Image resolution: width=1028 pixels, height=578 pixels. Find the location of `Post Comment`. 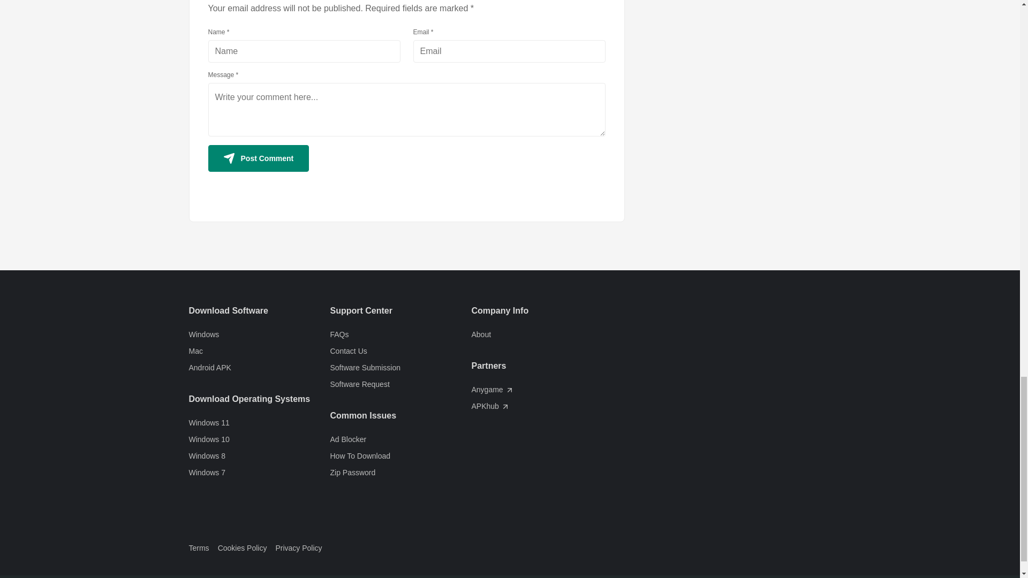

Post Comment is located at coordinates (258, 158).